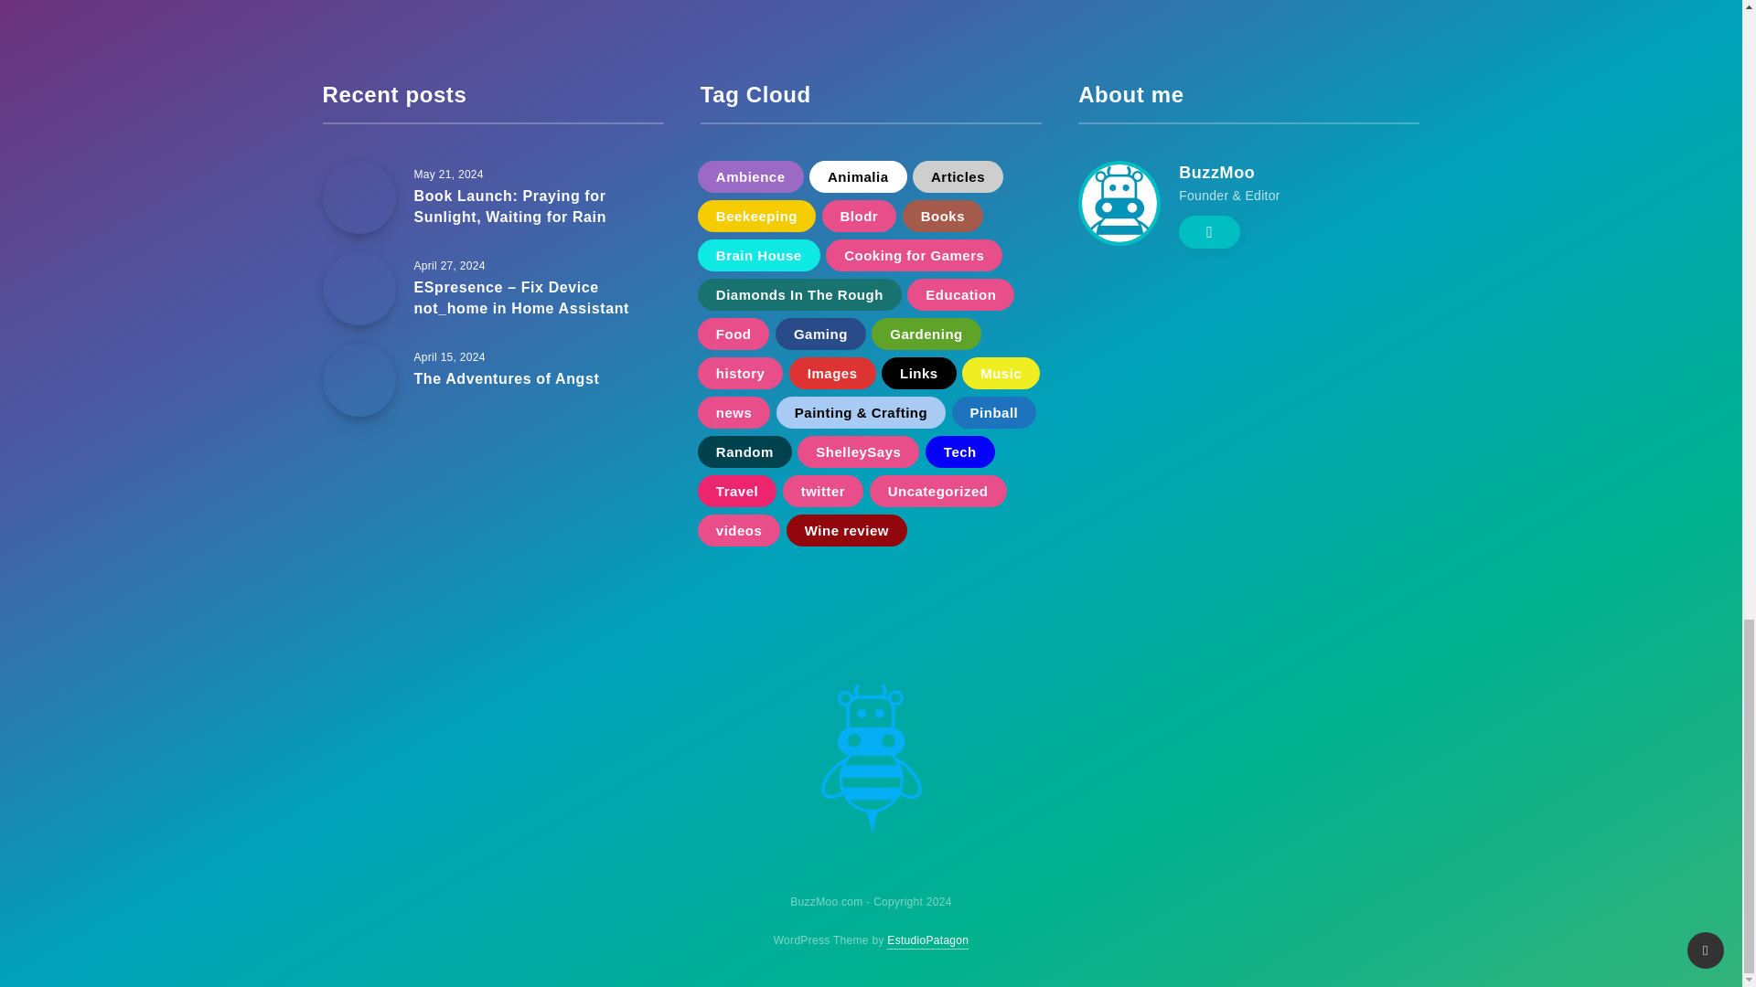  What do you see at coordinates (509, 208) in the screenshot?
I see `Book Launch: Praying for Sunlight, Waiting for Rain` at bounding box center [509, 208].